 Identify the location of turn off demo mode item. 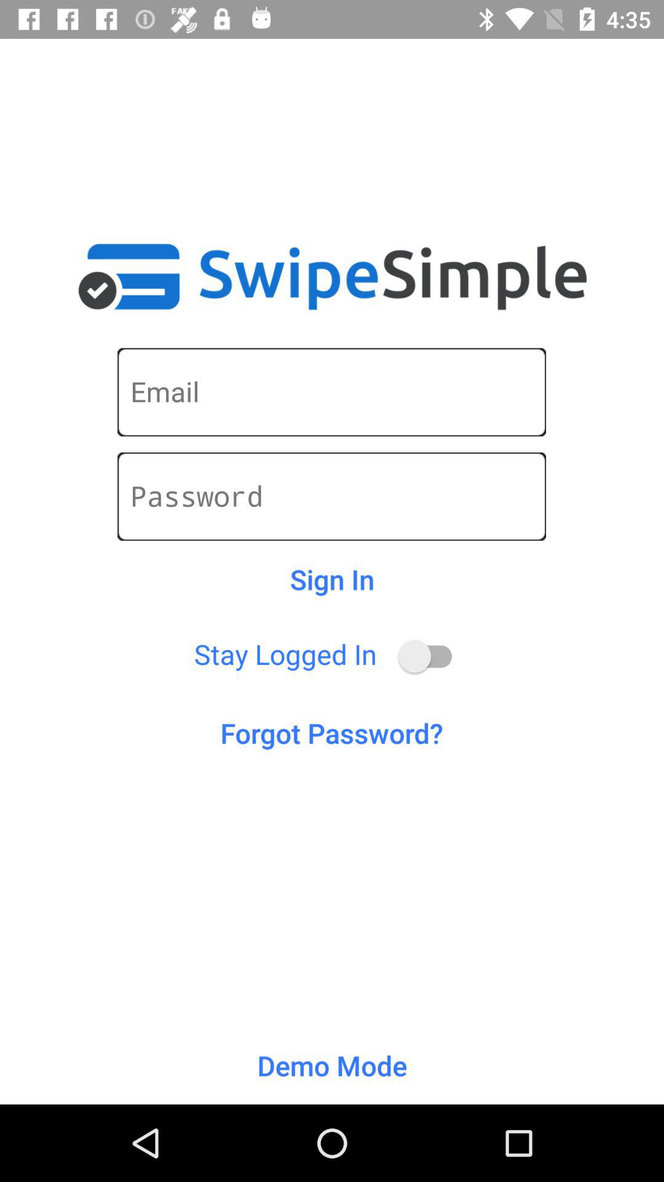
(332, 1065).